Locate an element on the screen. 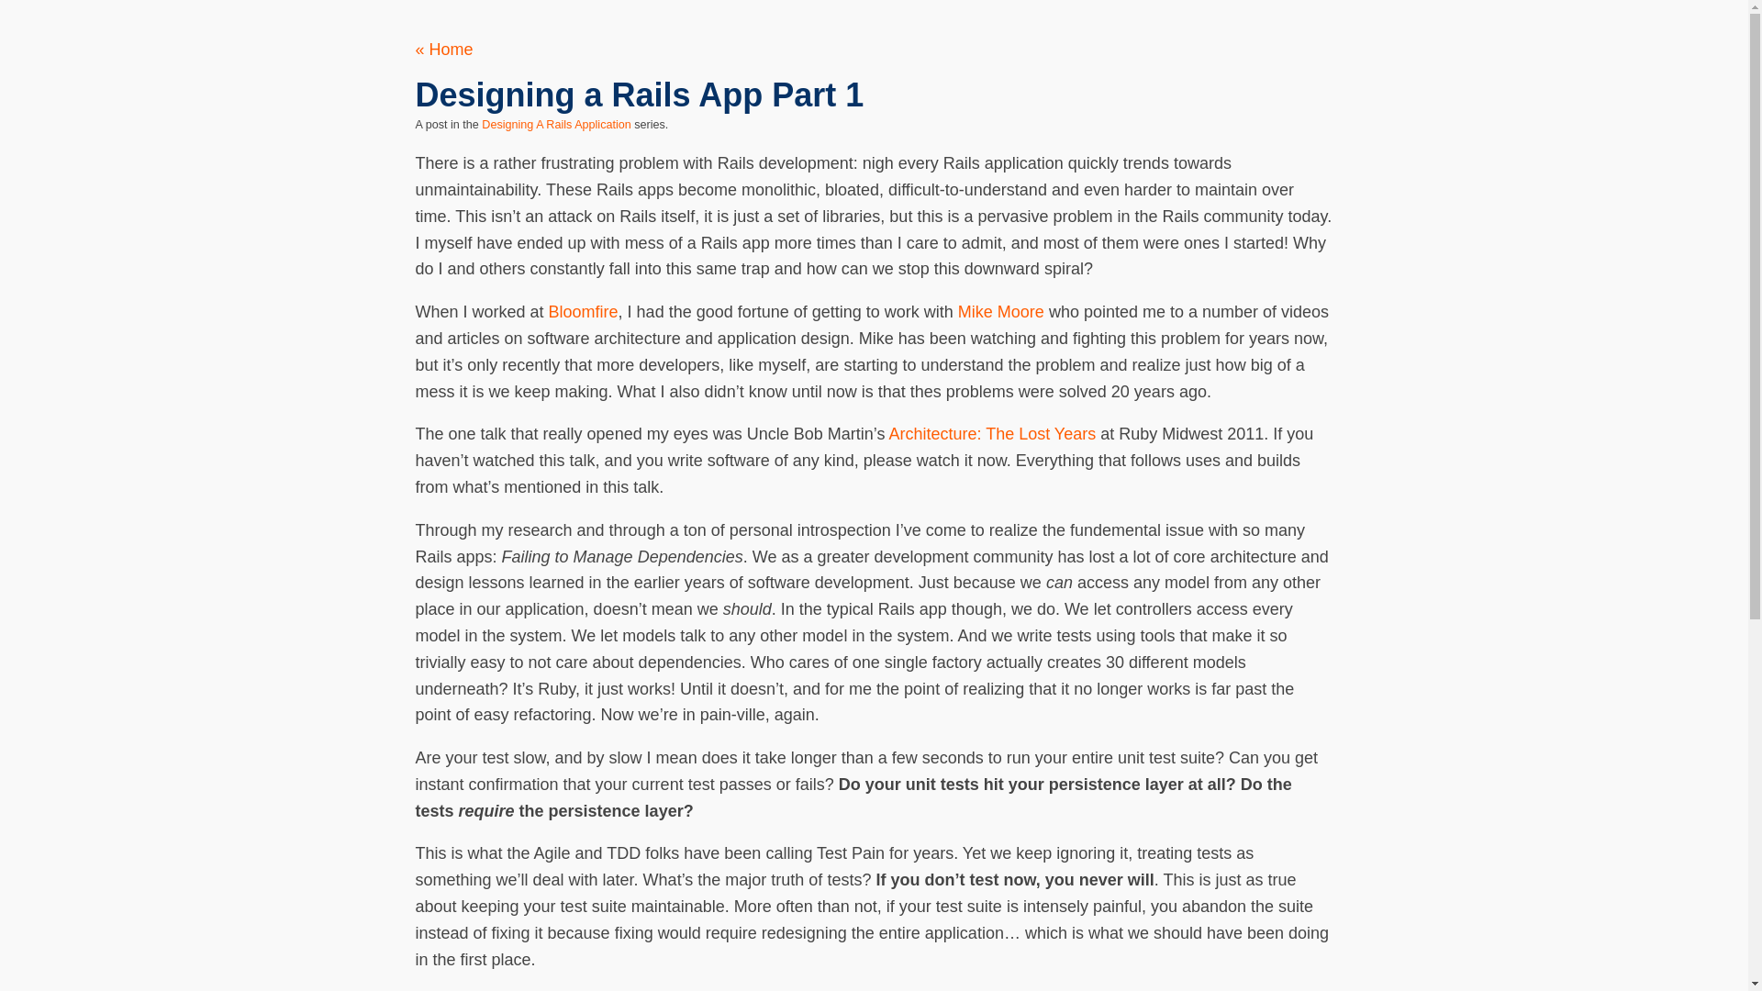 The height and width of the screenshot is (991, 1762). Bloomfire is located at coordinates (583, 312).